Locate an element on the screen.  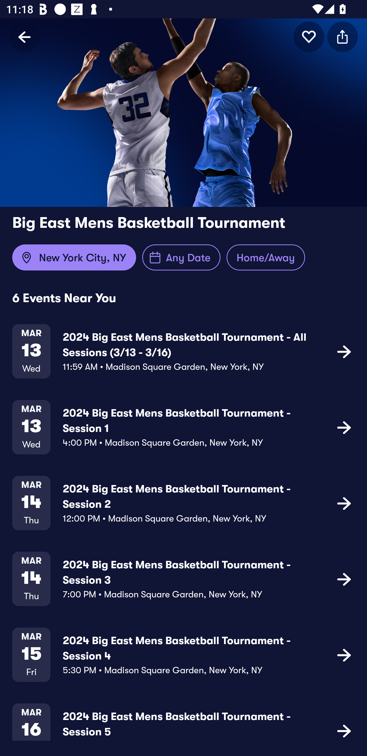
New York City, NY is located at coordinates (74, 257).